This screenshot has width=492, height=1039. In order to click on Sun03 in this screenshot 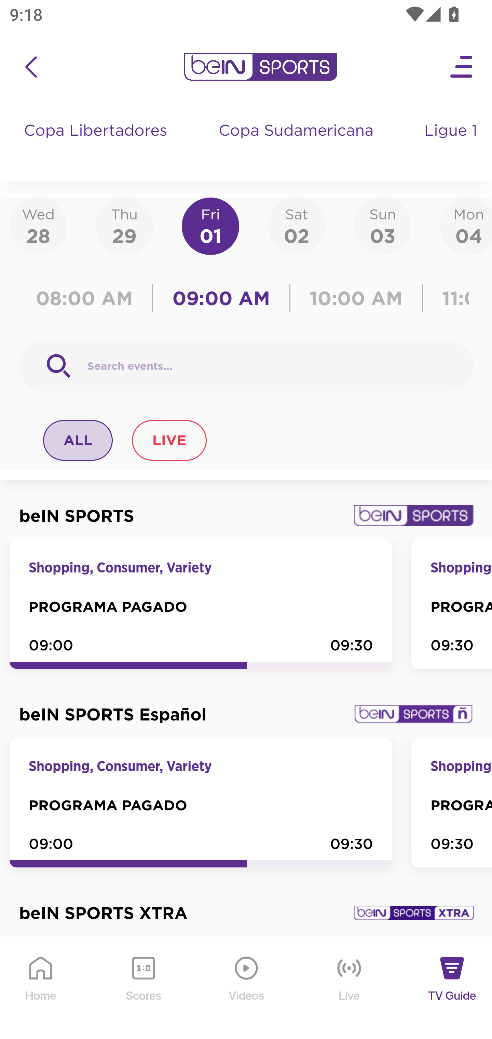, I will do `click(383, 226)`.